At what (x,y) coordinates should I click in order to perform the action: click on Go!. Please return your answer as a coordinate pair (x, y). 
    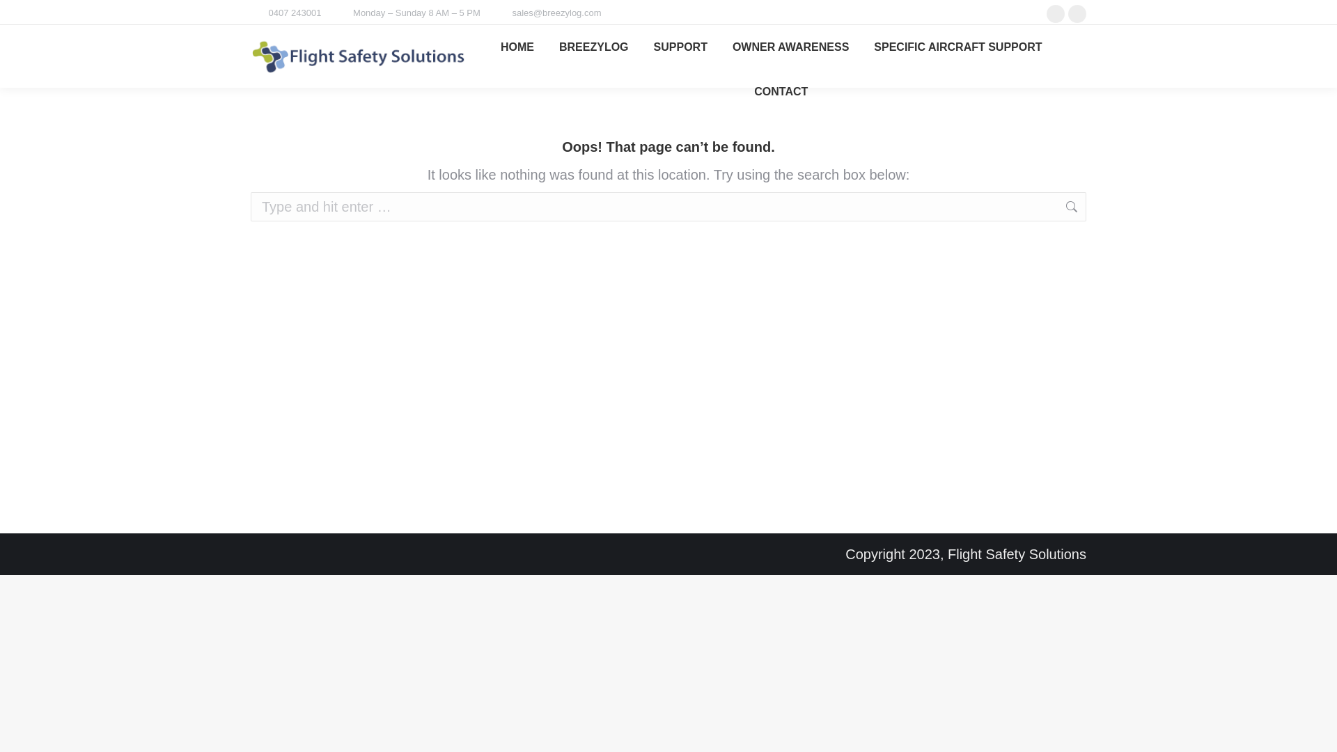
    Looking at the image, I should click on (22, 15).